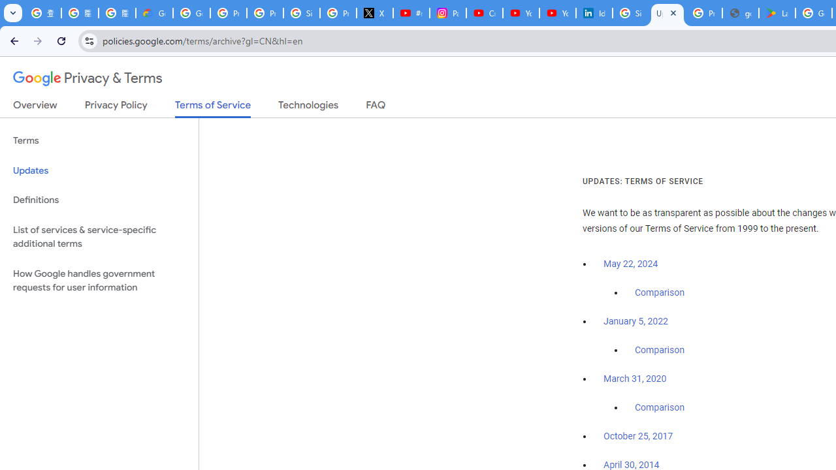  Describe the element at coordinates (265, 13) in the screenshot. I see `Privacy Help Center - Policies Help` at that location.